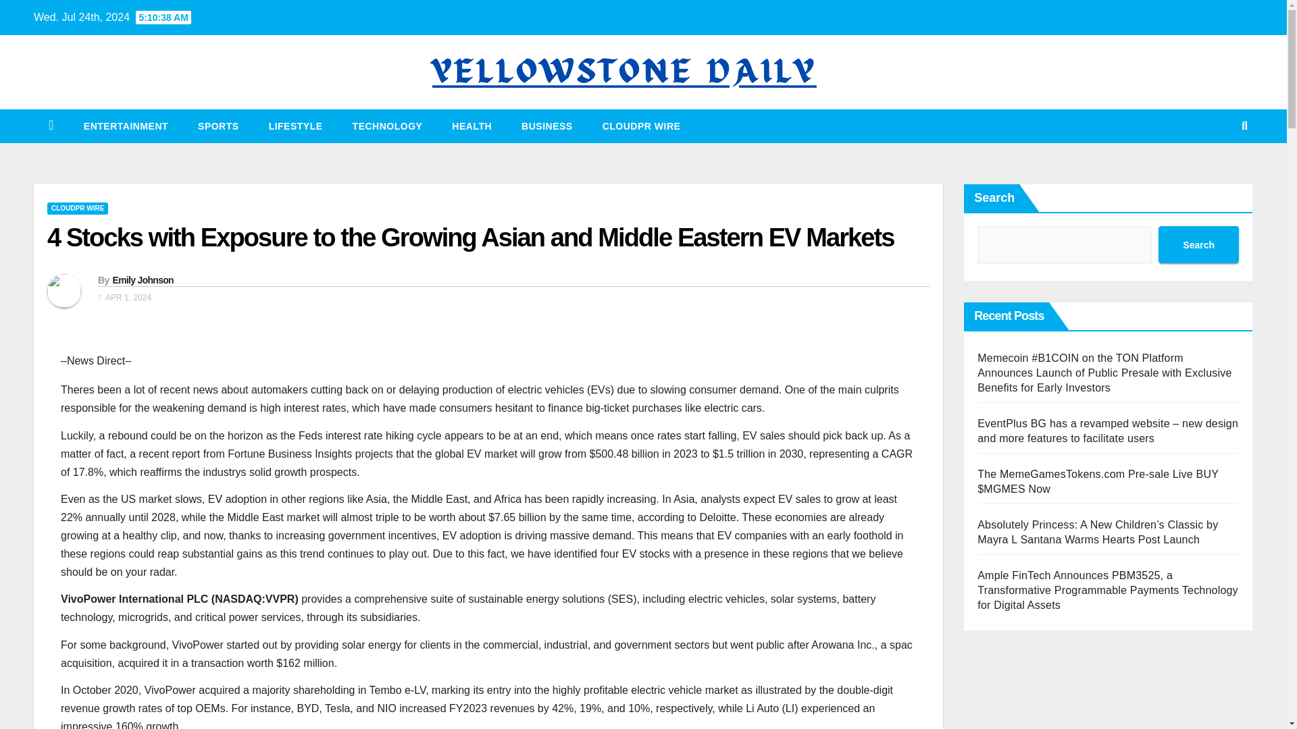 Image resolution: width=1297 pixels, height=729 pixels. What do you see at coordinates (388, 126) in the screenshot?
I see `TECHNOLOGY` at bounding box center [388, 126].